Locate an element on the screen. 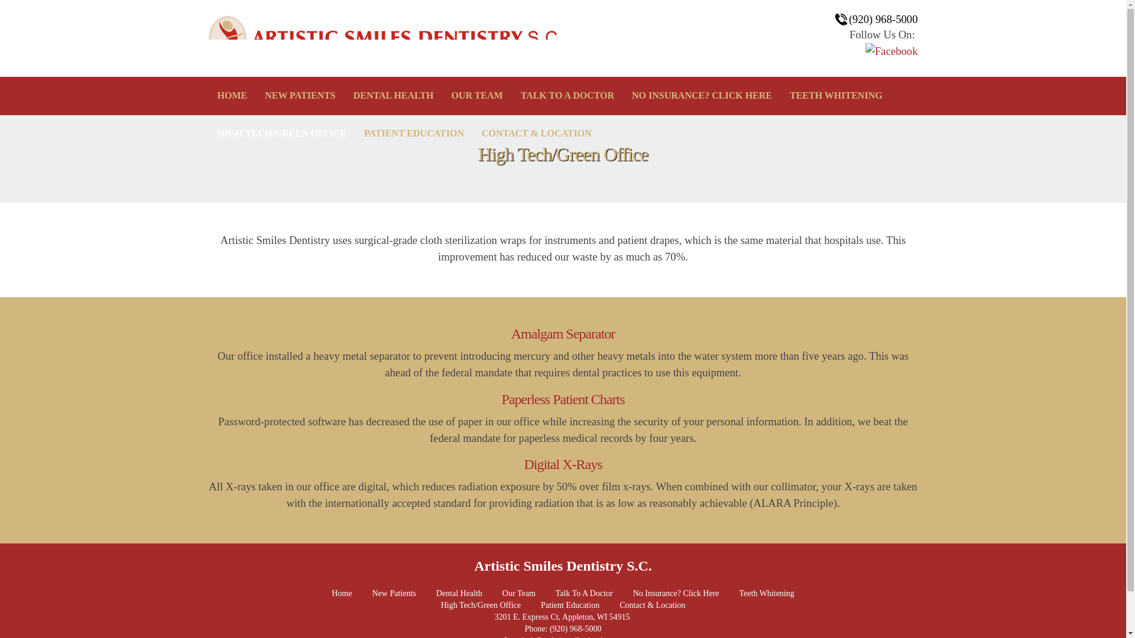 Image resolution: width=1135 pixels, height=638 pixels. Home is located at coordinates (342, 593).